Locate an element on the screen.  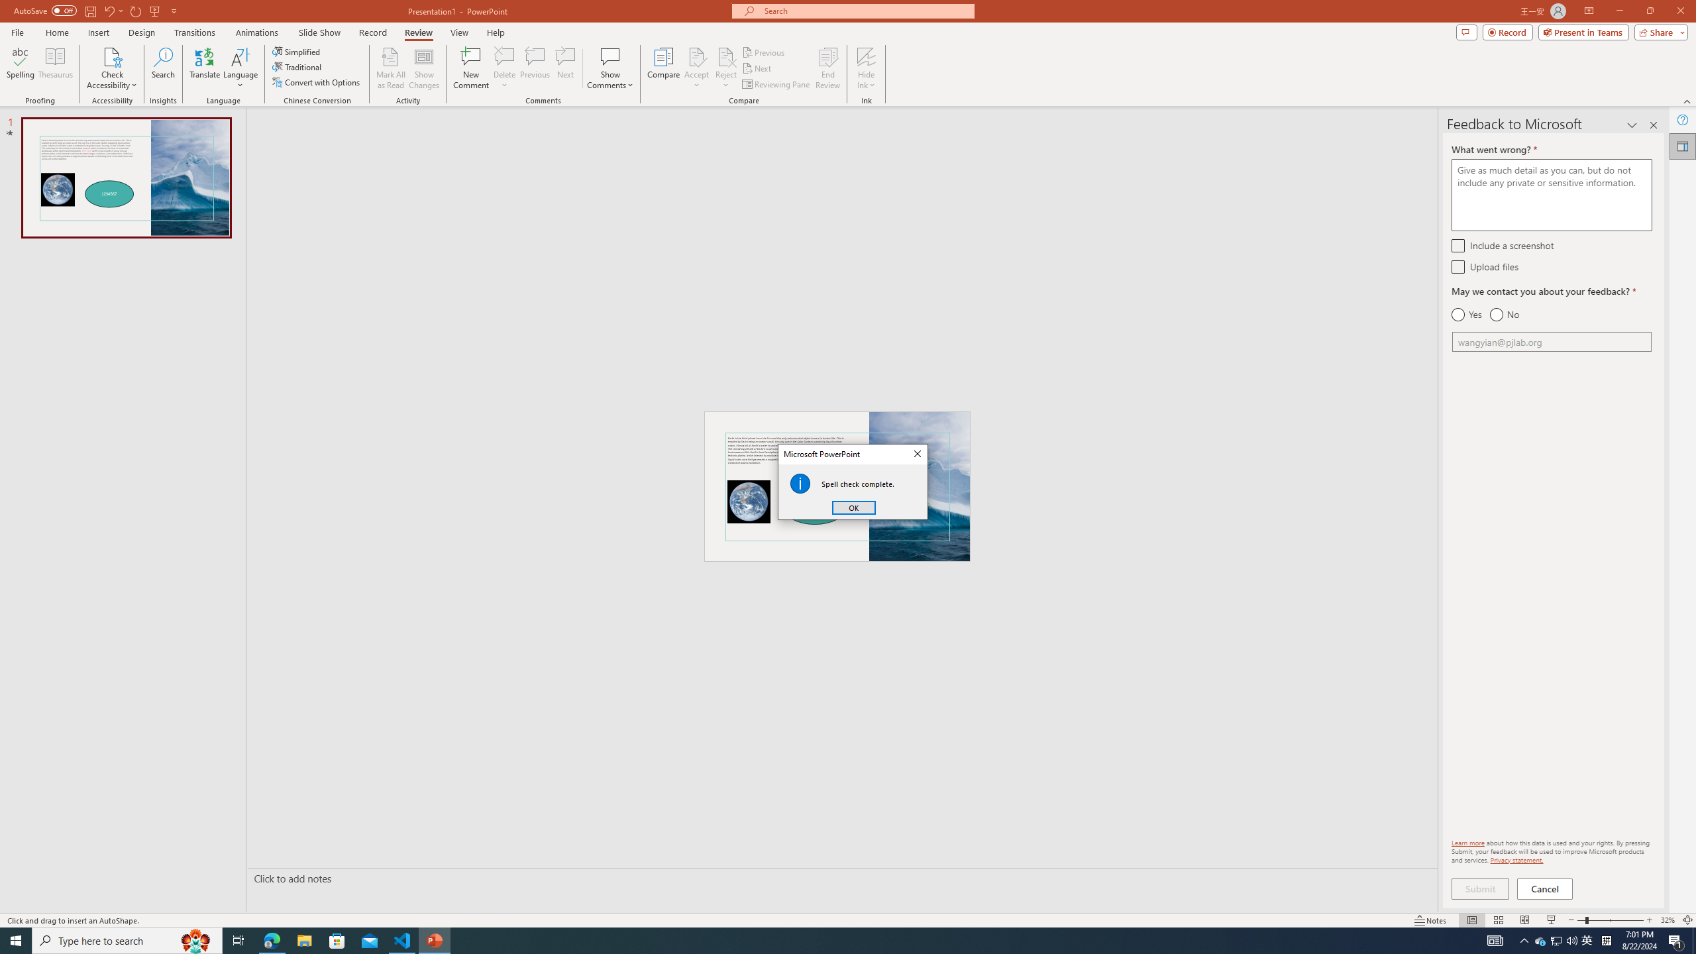
Mark All as Read is located at coordinates (391, 68).